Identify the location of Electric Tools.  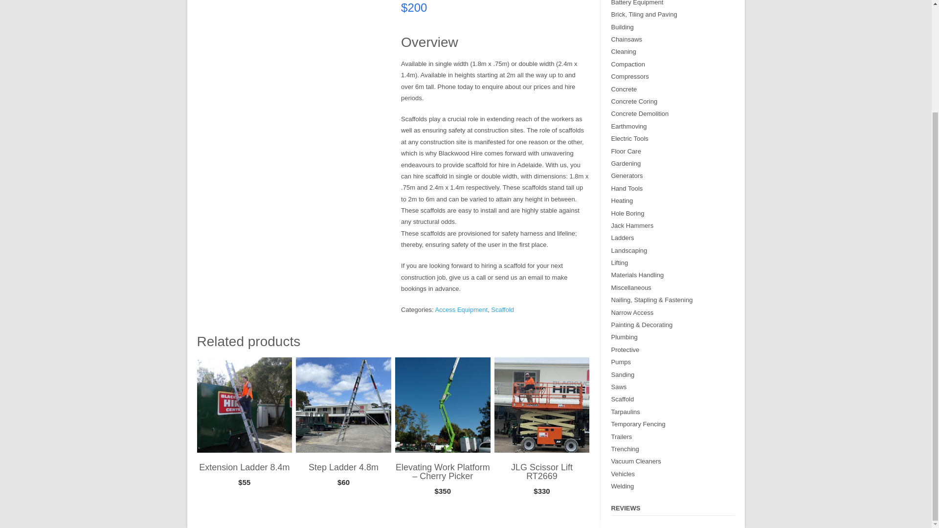
(630, 138).